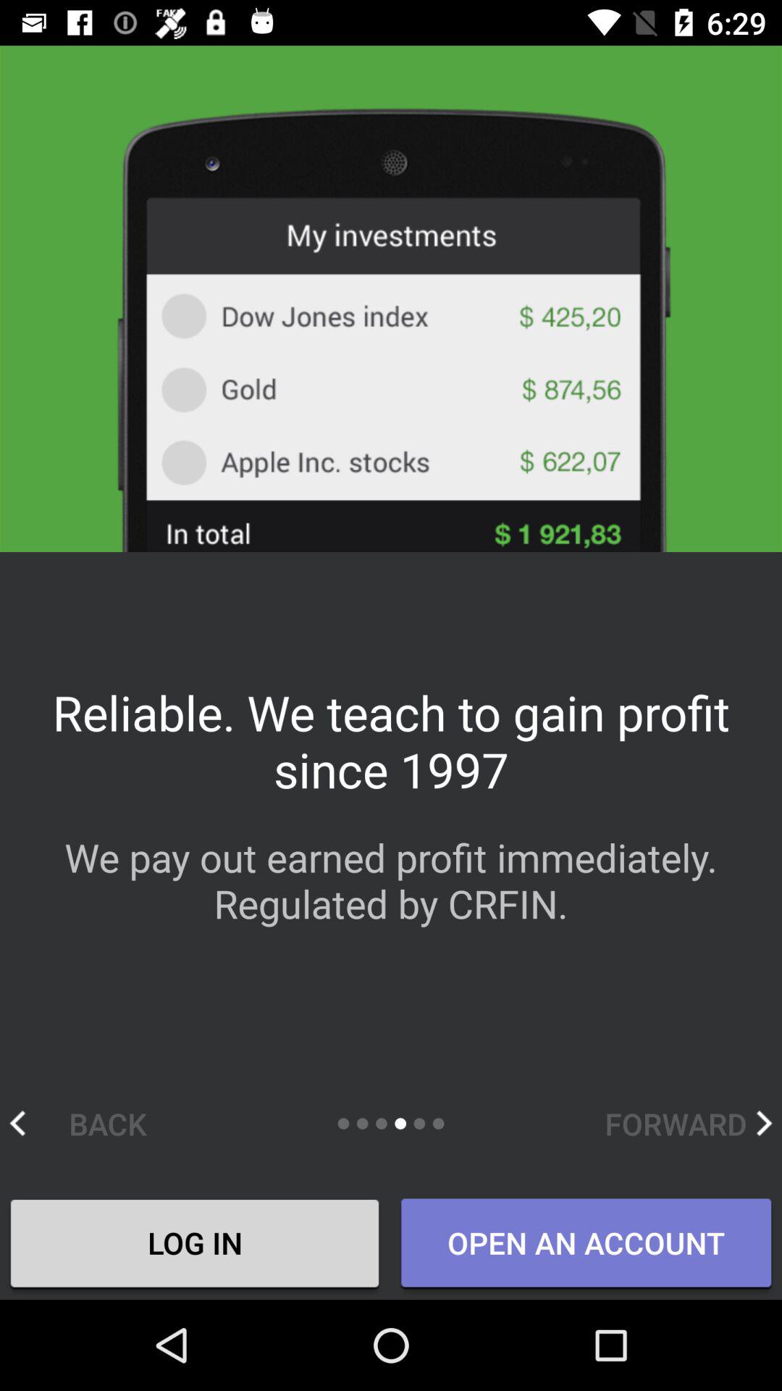 The height and width of the screenshot is (1391, 782). Describe the element at coordinates (93, 1123) in the screenshot. I see `jump to back` at that location.